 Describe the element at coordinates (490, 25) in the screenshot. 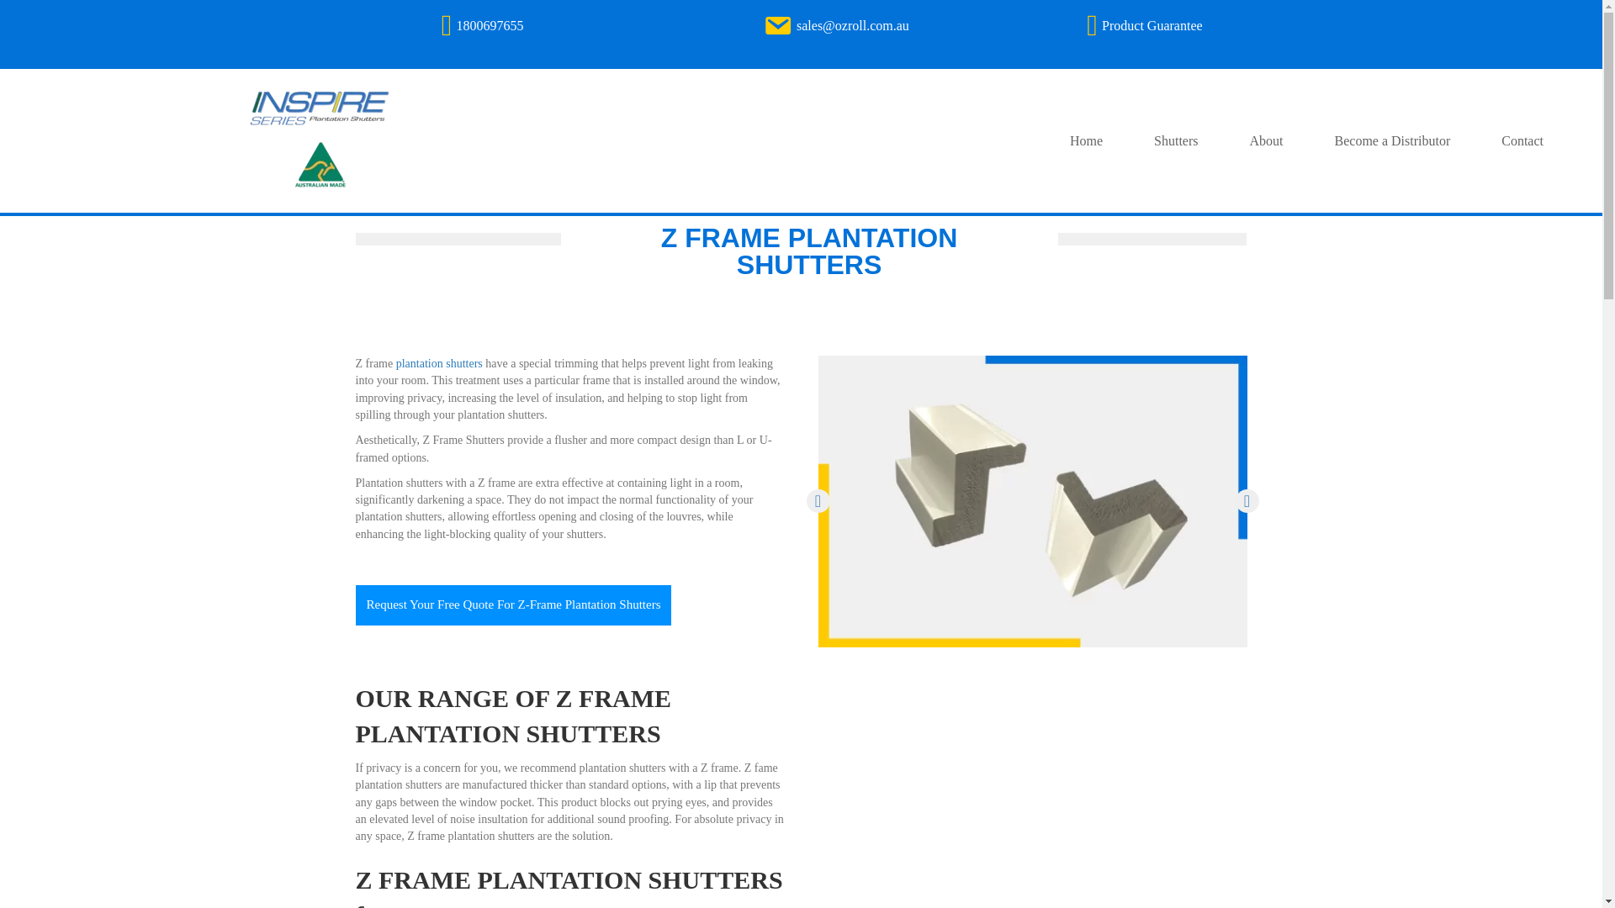

I see `1800697655` at that location.